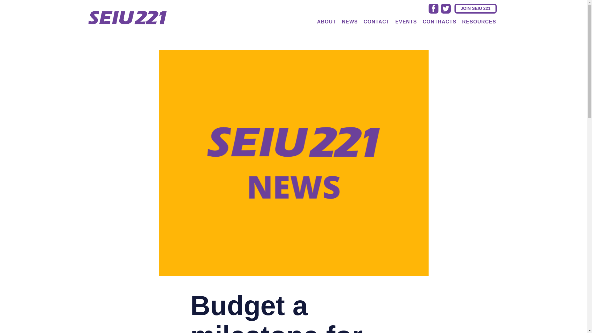  What do you see at coordinates (440, 22) in the screenshot?
I see `Contracts` at bounding box center [440, 22].